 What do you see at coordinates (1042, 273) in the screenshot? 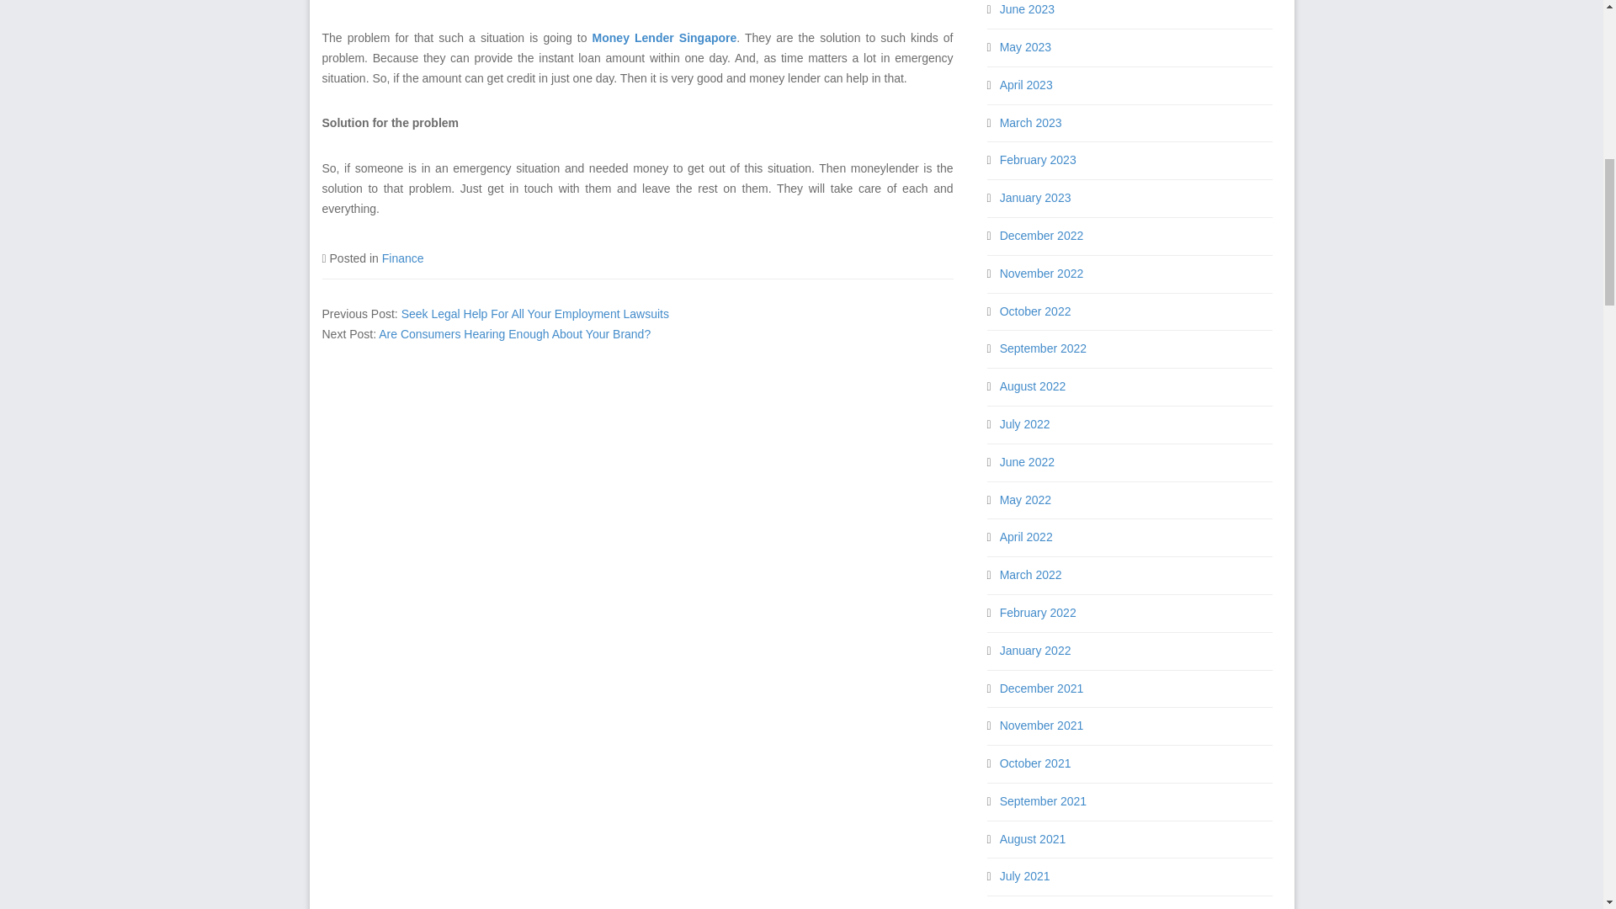
I see `November 2022` at bounding box center [1042, 273].